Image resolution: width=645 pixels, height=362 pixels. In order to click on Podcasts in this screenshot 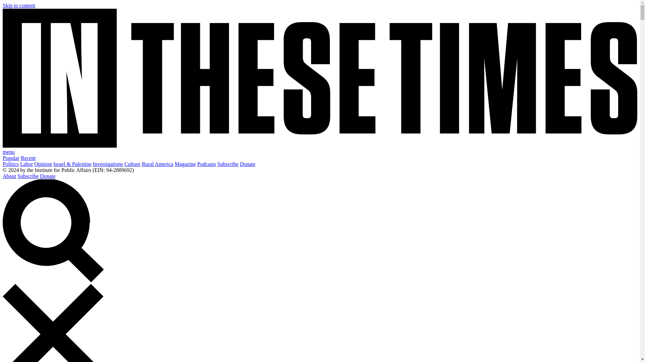, I will do `click(207, 164)`.